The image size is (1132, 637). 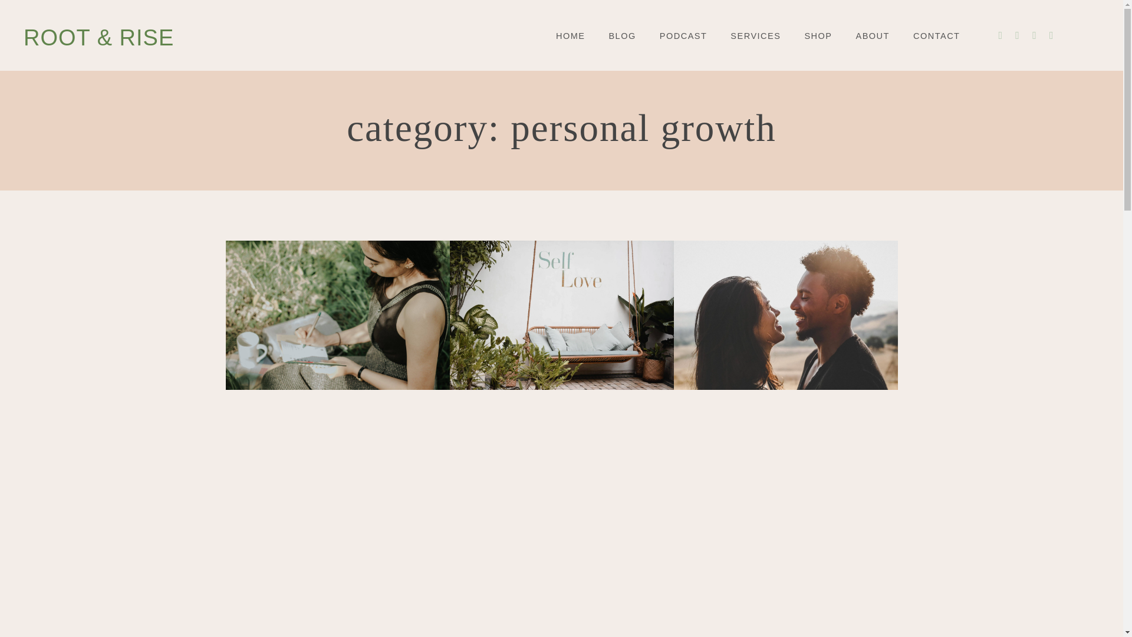 What do you see at coordinates (936, 37) in the screenshot?
I see `CONTACT` at bounding box center [936, 37].